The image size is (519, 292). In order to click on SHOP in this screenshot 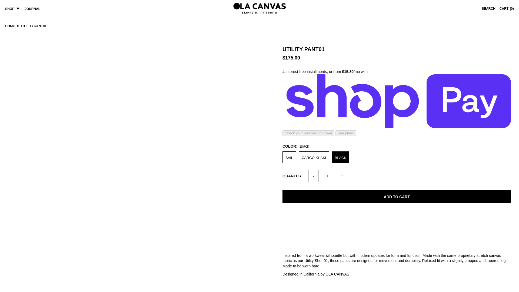, I will do `click(12, 9)`.